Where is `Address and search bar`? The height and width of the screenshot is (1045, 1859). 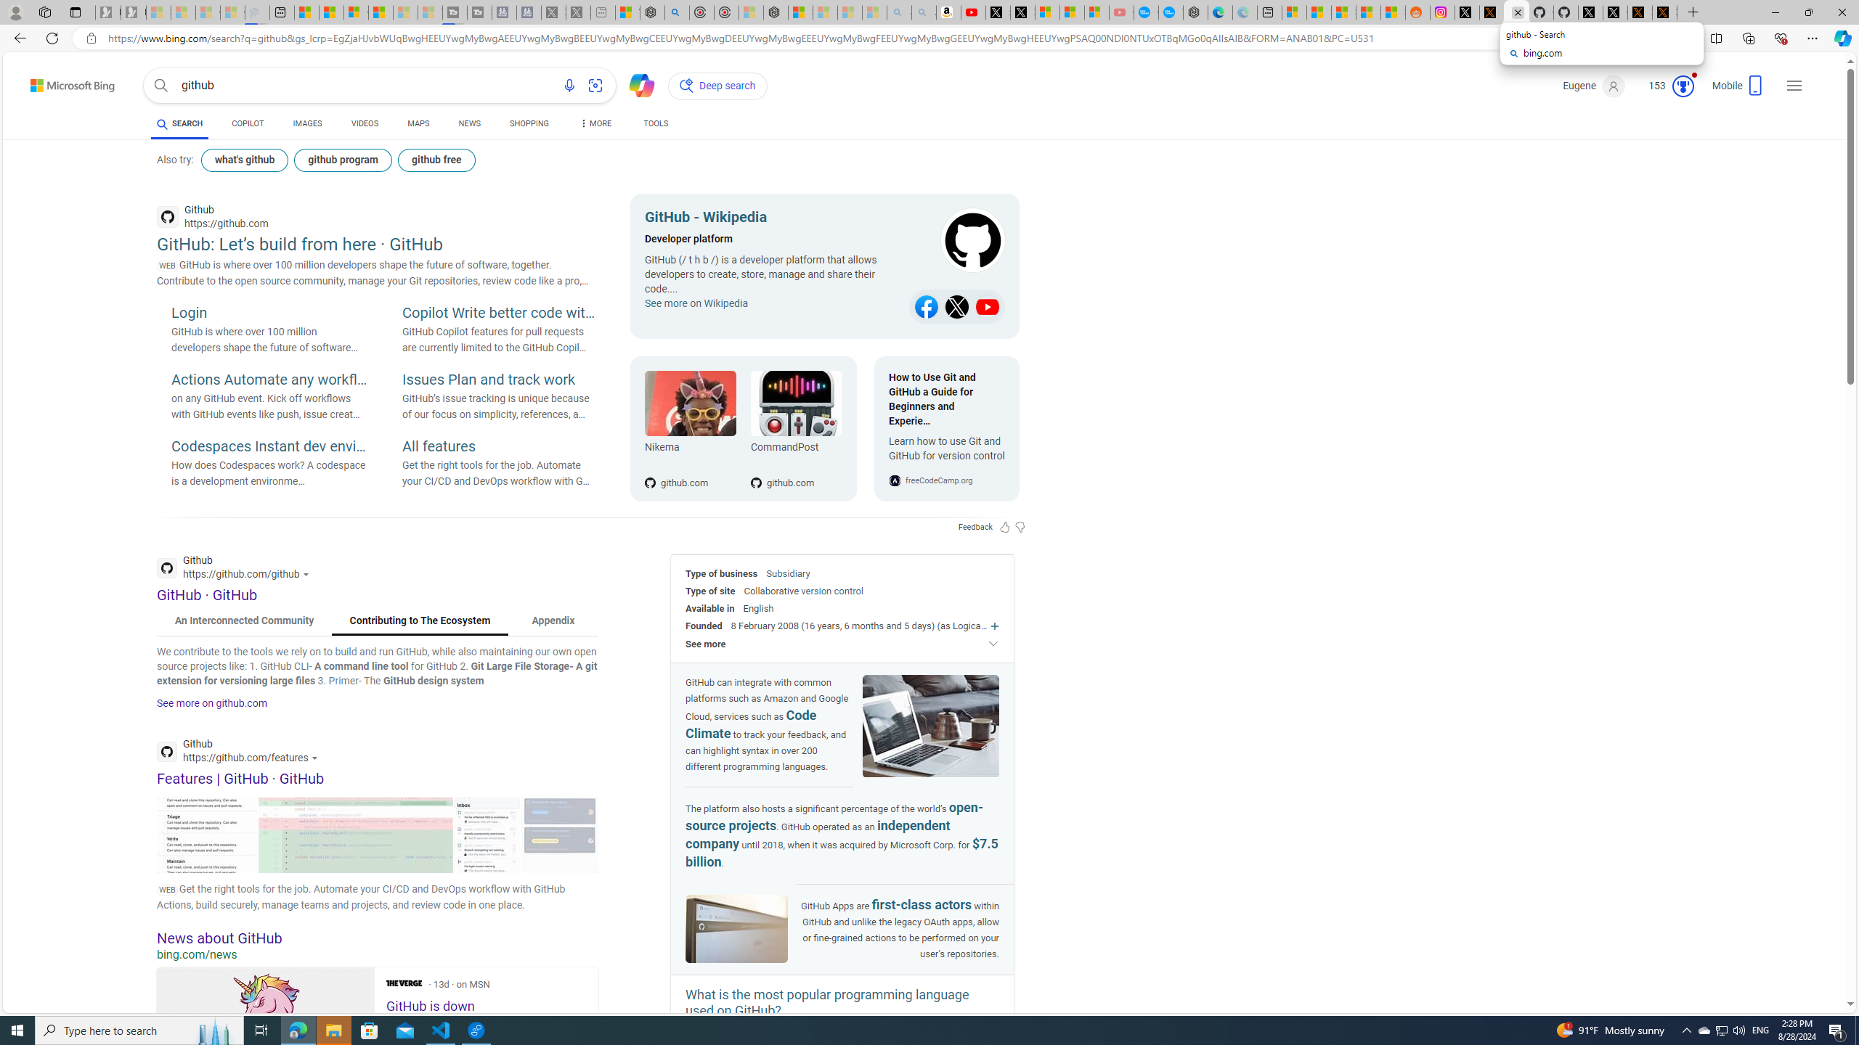 Address and search bar is located at coordinates (870, 38).